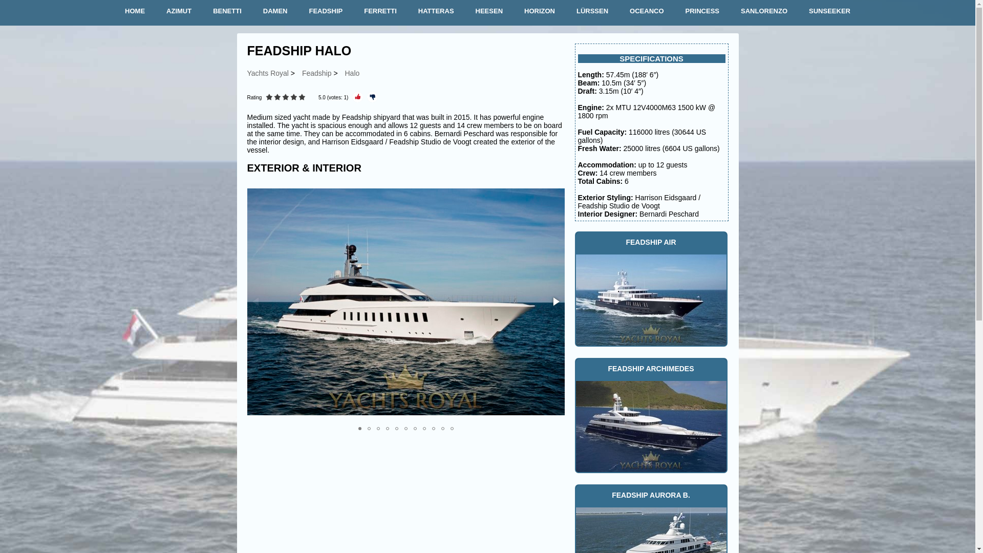 The image size is (983, 553). I want to click on FERRETTI, so click(380, 11).